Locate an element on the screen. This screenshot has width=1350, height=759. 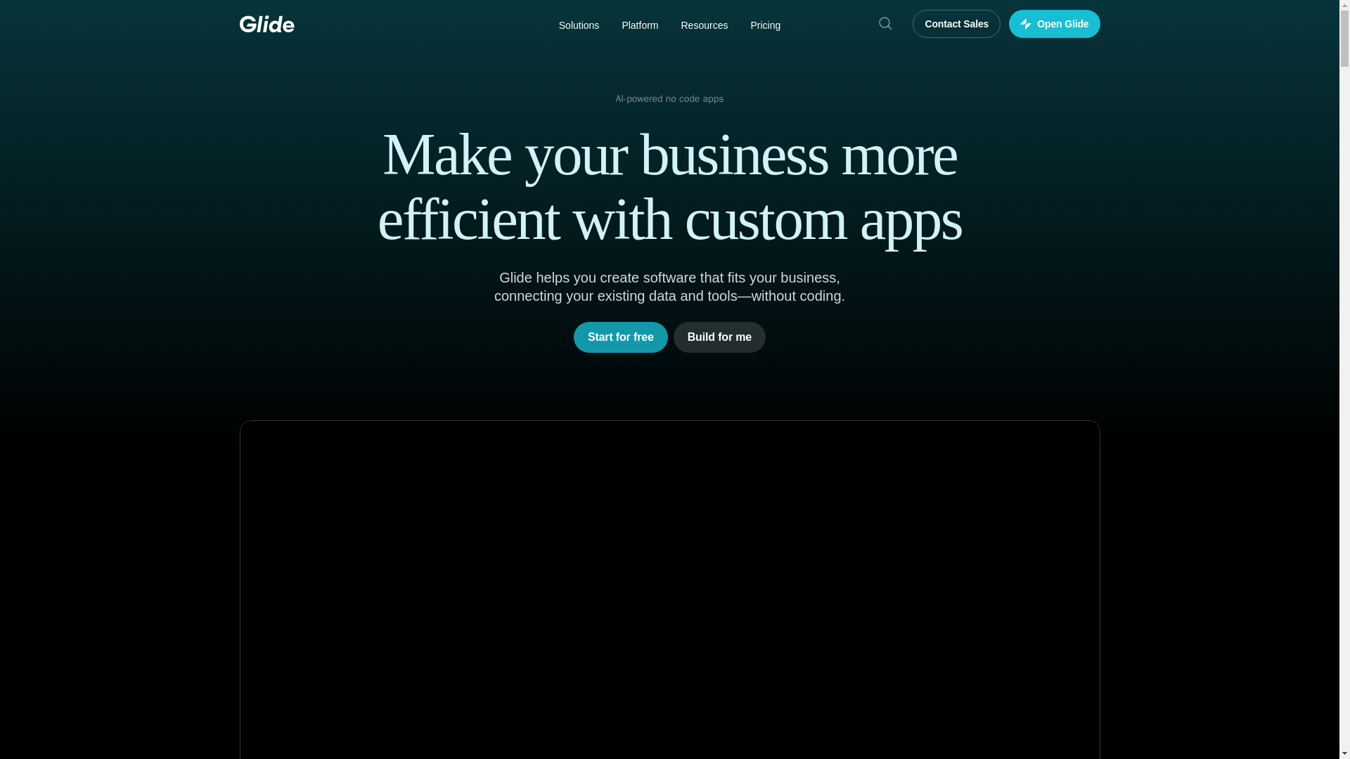
Contact Sales is located at coordinates (956, 24).